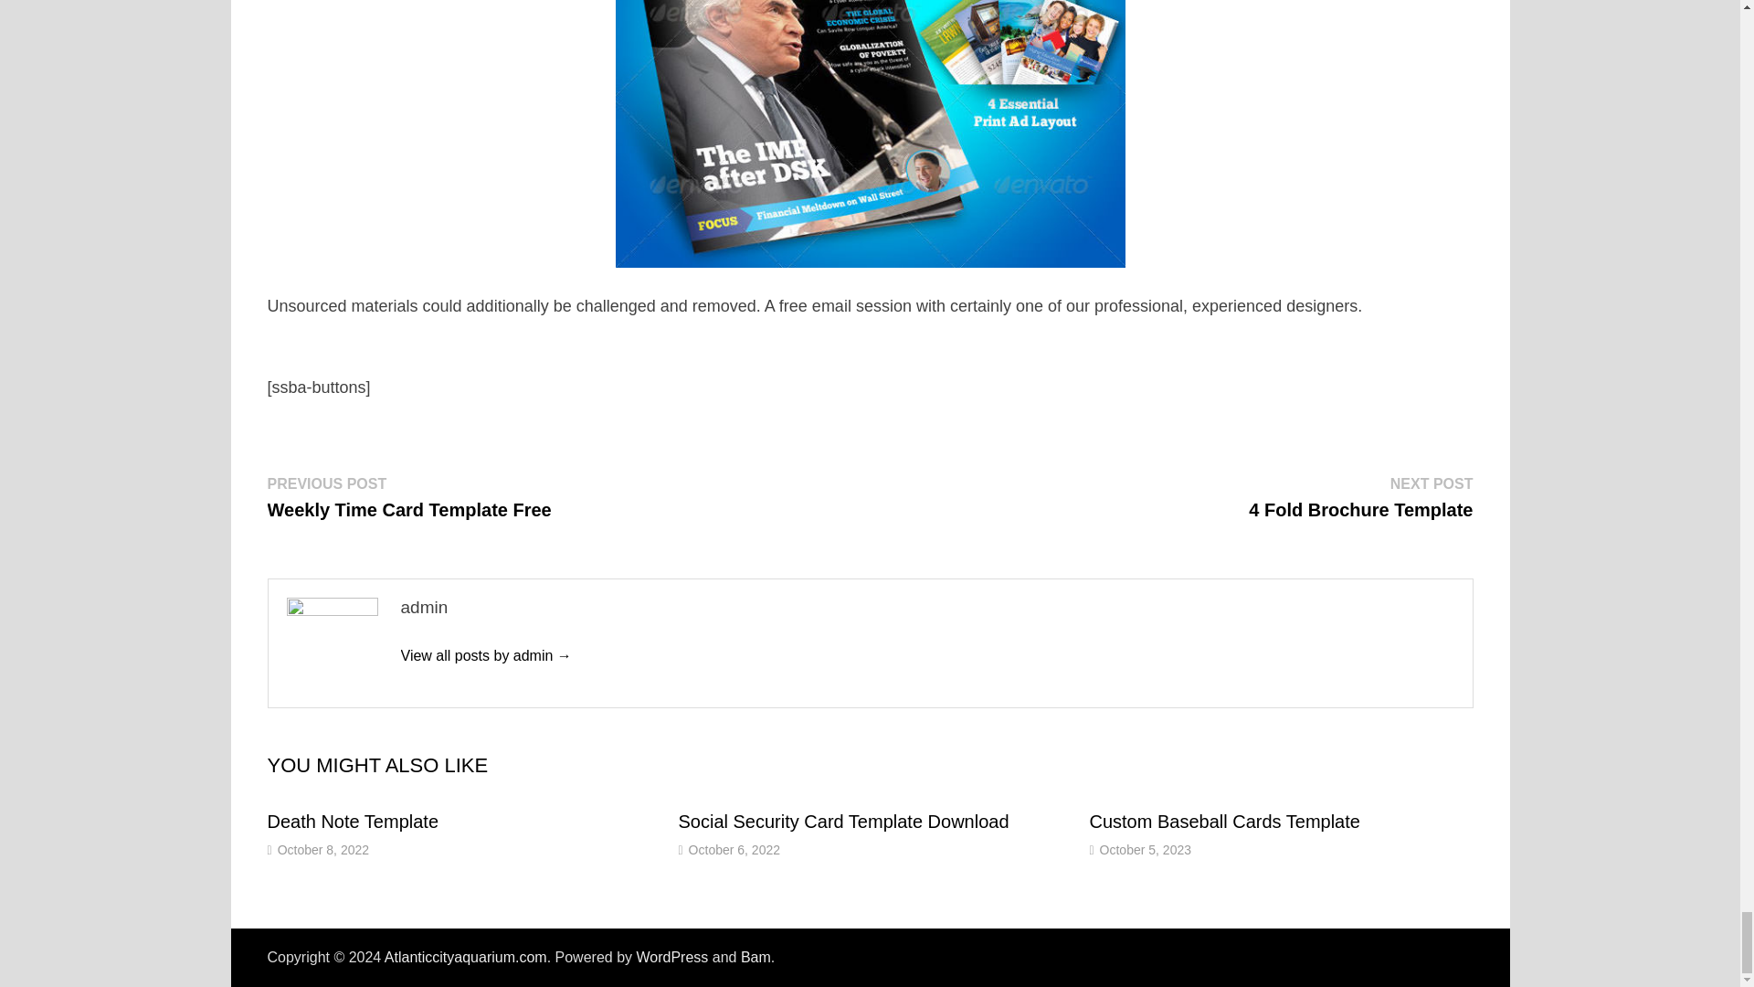 The image size is (1754, 987). Describe the element at coordinates (407, 497) in the screenshot. I see `October 6, 2022` at that location.